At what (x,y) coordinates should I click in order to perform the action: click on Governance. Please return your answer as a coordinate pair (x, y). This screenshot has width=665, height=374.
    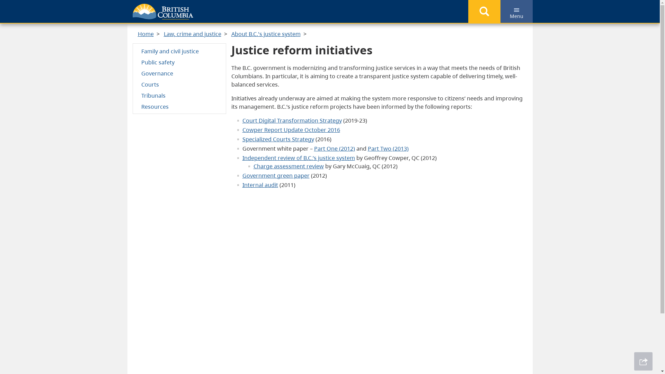
    Looking at the image, I should click on (179, 73).